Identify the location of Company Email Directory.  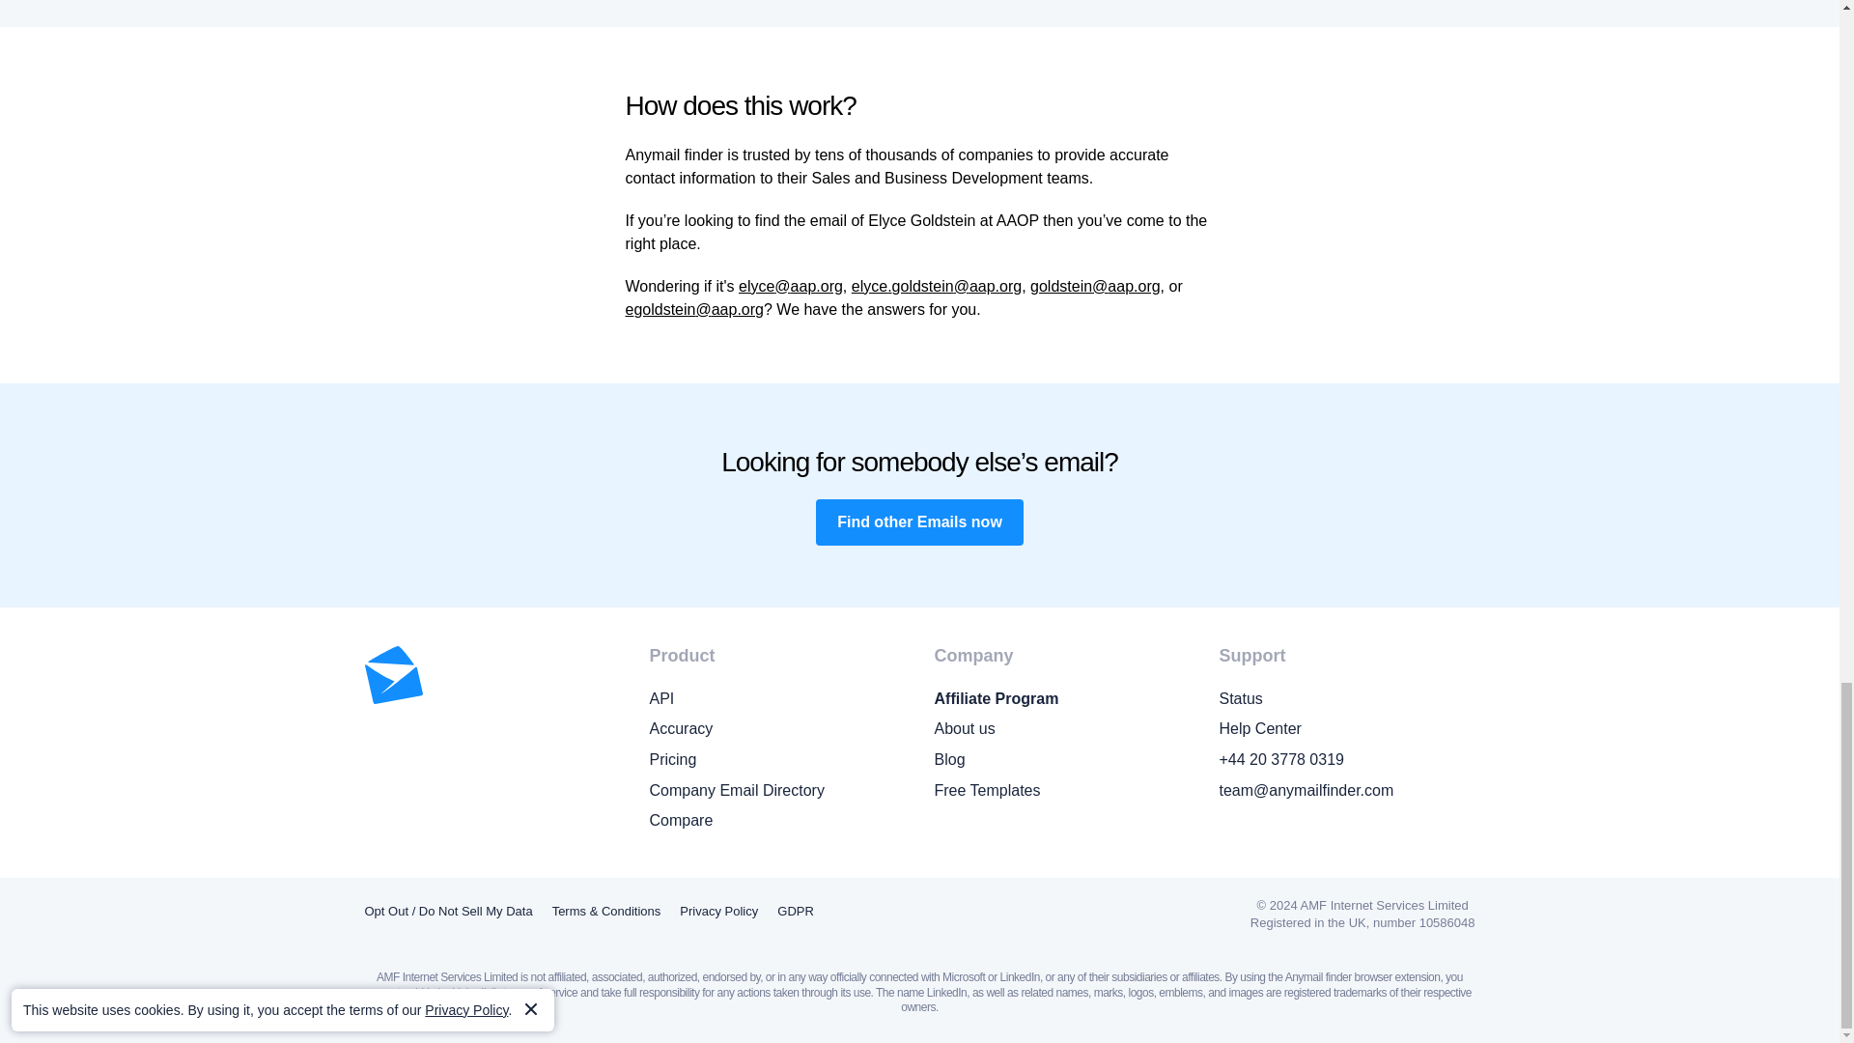
(776, 790).